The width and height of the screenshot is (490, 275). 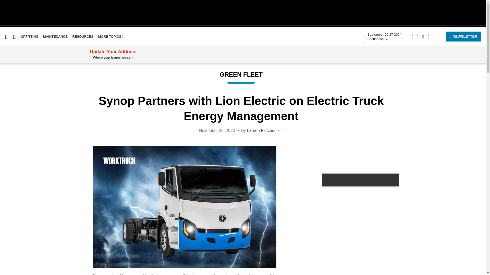 What do you see at coordinates (12, 89) in the screenshot?
I see `UPFITTING` at bounding box center [12, 89].